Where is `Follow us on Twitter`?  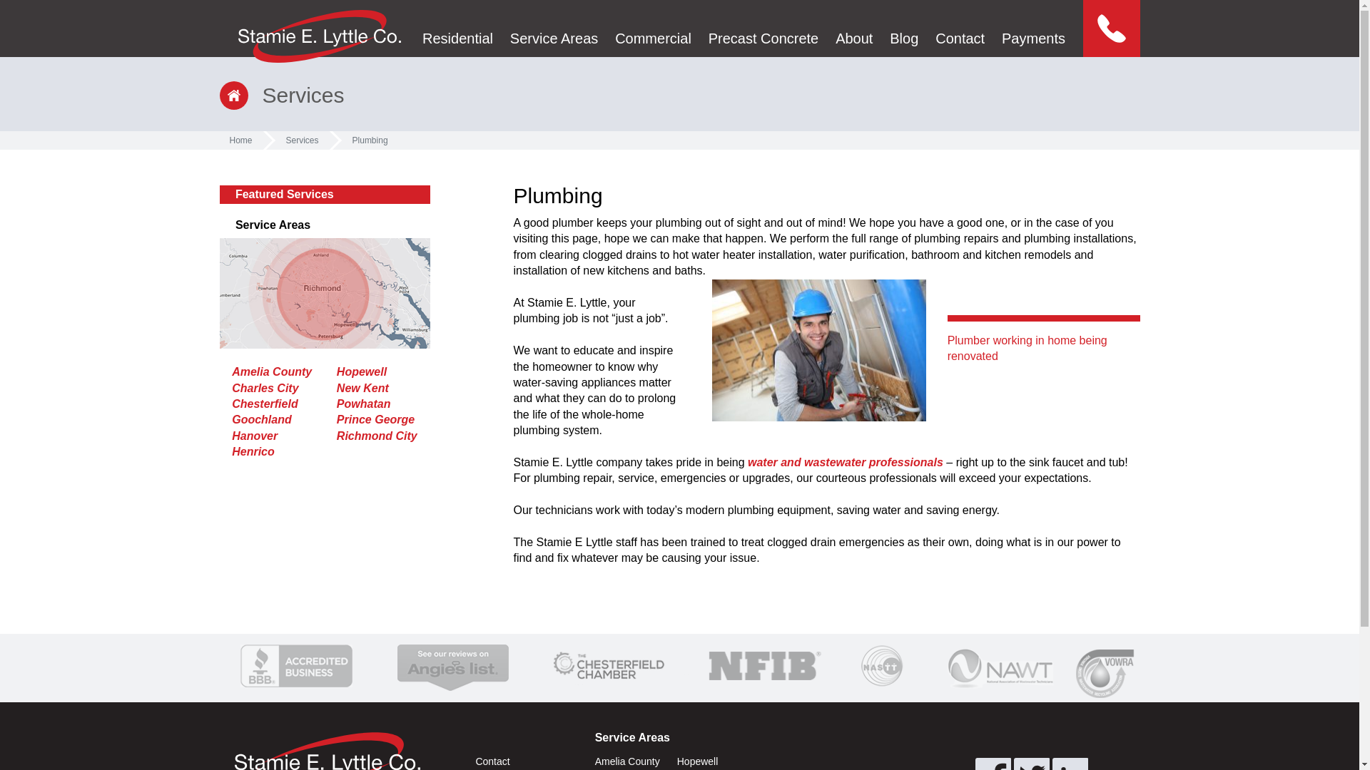
Follow us on Twitter is located at coordinates (1031, 764).